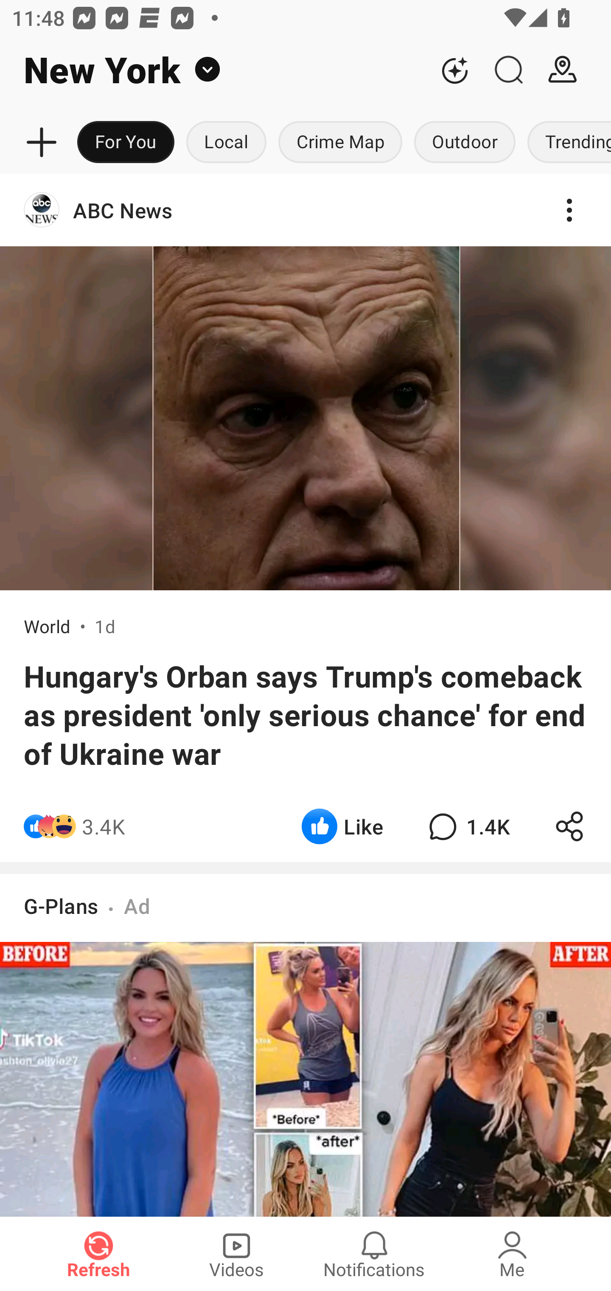  What do you see at coordinates (126, 143) in the screenshot?
I see `For You` at bounding box center [126, 143].